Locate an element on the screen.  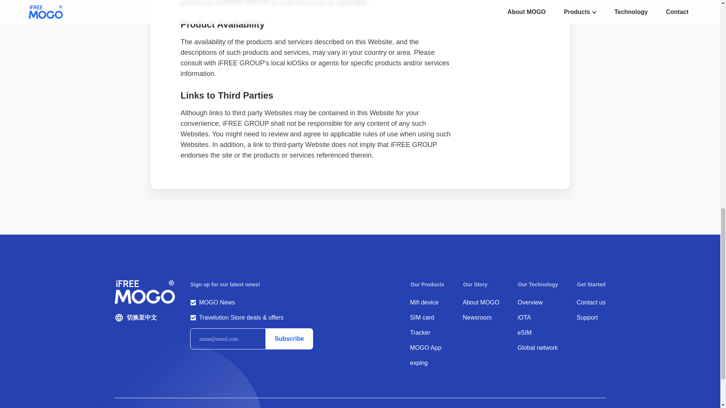
Tracker is located at coordinates (427, 333).